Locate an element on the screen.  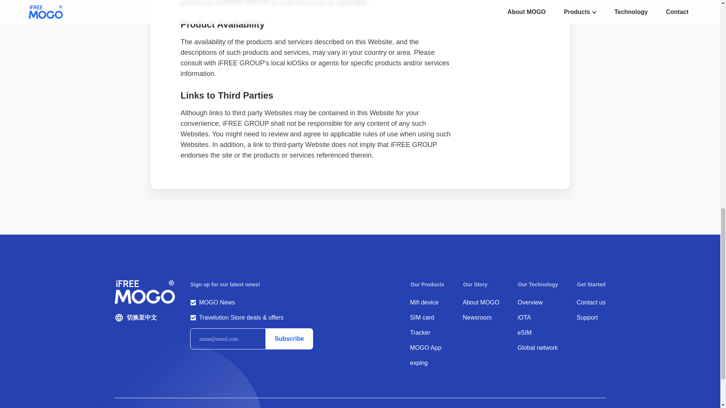
Tracker is located at coordinates (427, 333).